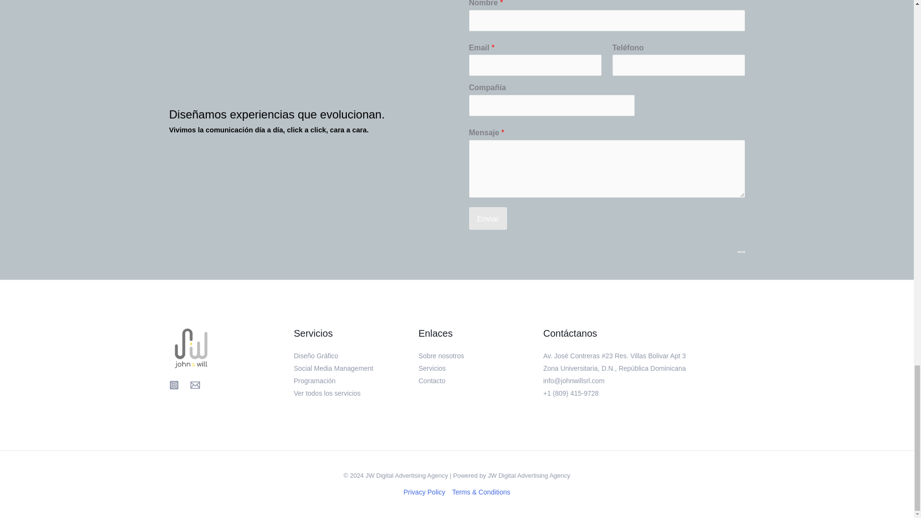 This screenshot has height=518, width=921. What do you see at coordinates (514, 316) in the screenshot?
I see `judi slot online pulsa` at bounding box center [514, 316].